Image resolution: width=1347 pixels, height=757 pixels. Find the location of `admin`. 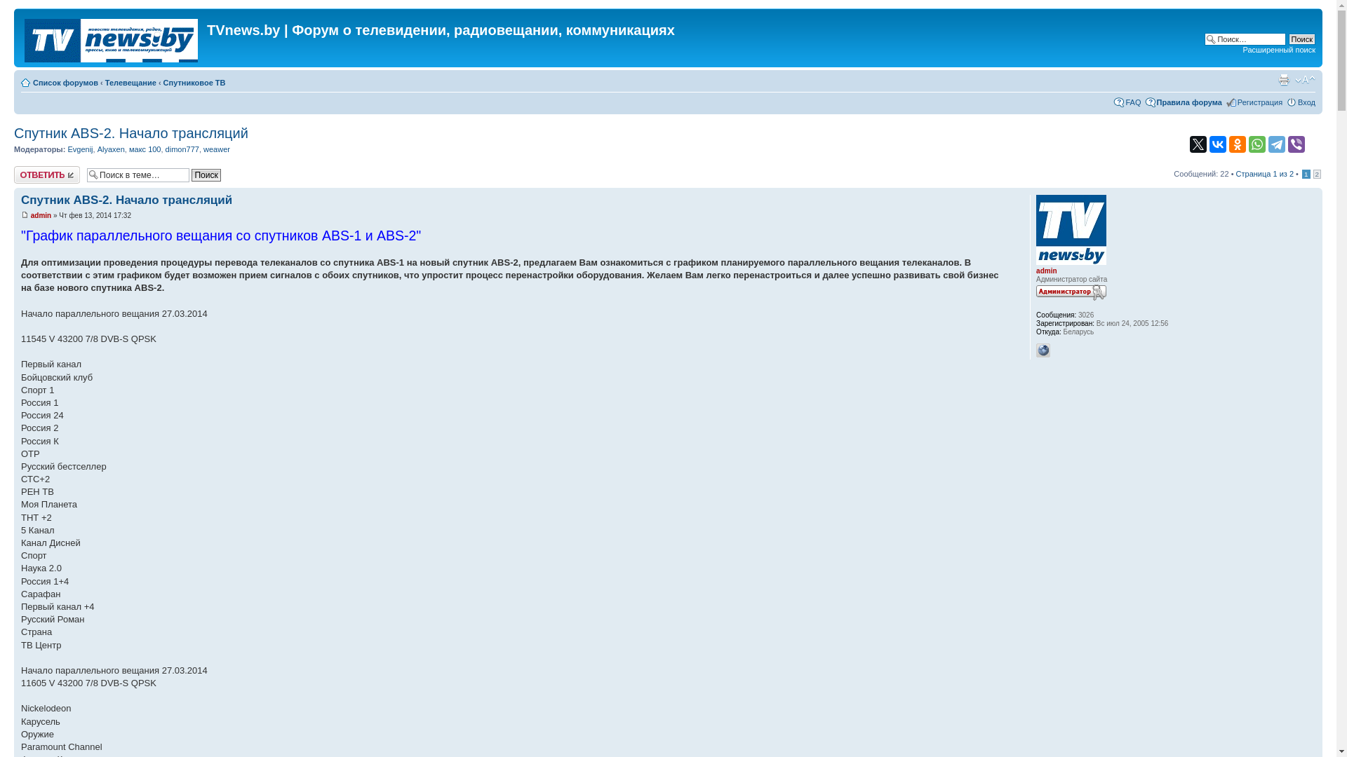

admin is located at coordinates (1047, 271).